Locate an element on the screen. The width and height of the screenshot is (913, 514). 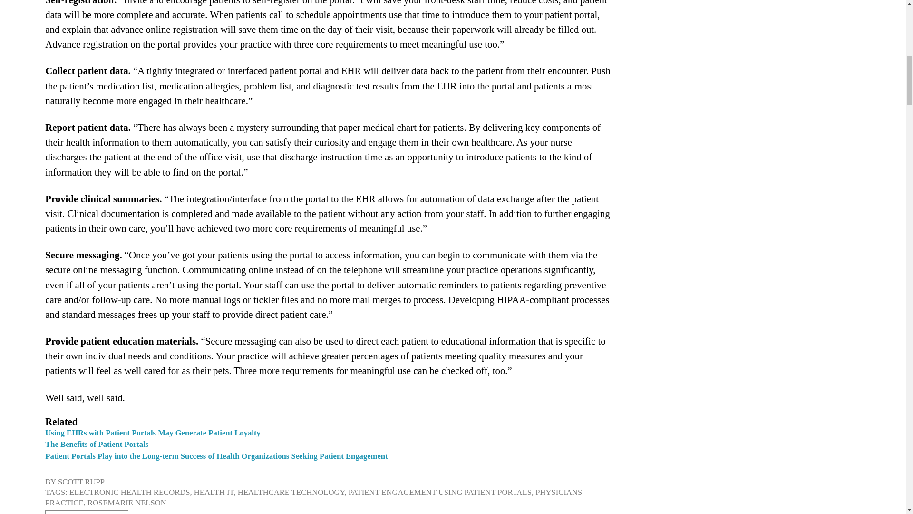
Using EHRs with Patient Portals May Generate Patient Loyalty is located at coordinates (152, 433).